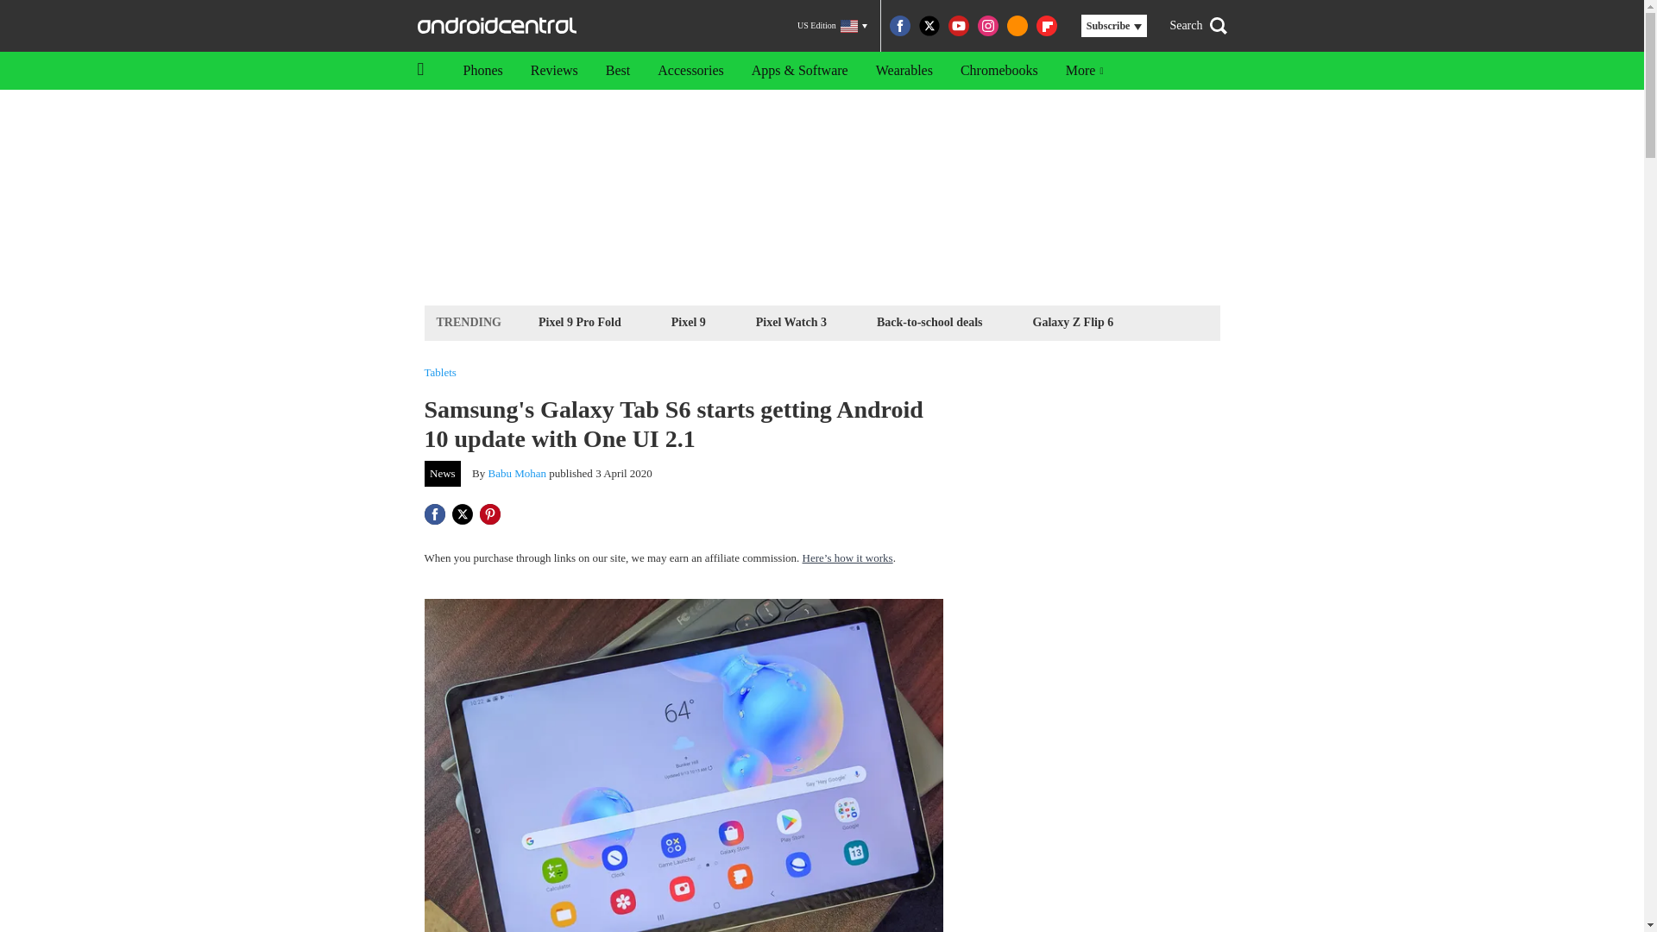 The height and width of the screenshot is (932, 1657). Describe the element at coordinates (930, 321) in the screenshot. I see `Back-to-school deals` at that location.